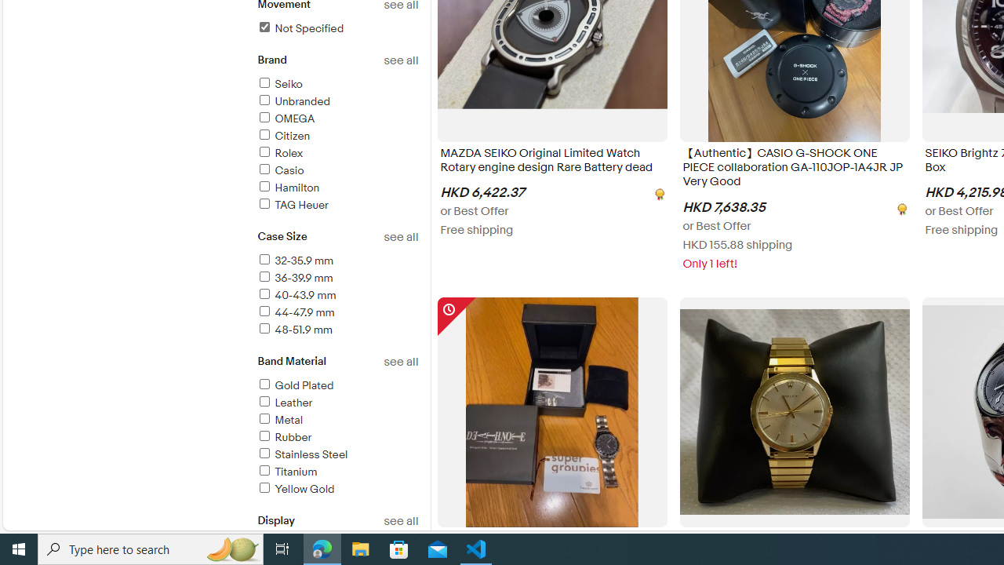 The image size is (1004, 565). I want to click on Not SpecifiedFilter Applied, so click(337, 29).